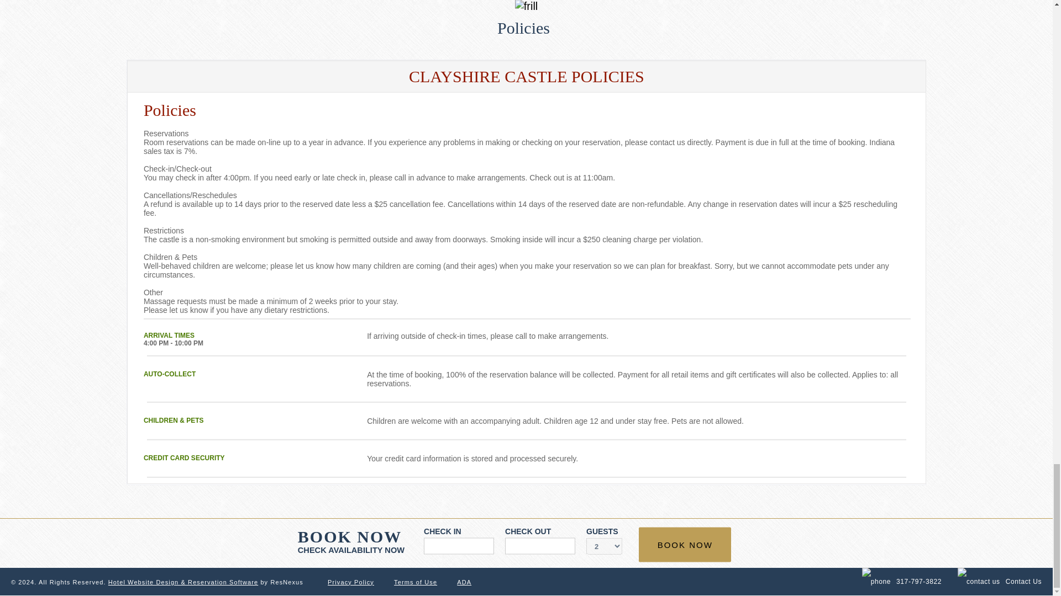 The height and width of the screenshot is (596, 1061). I want to click on Terms of Use, so click(415, 582).